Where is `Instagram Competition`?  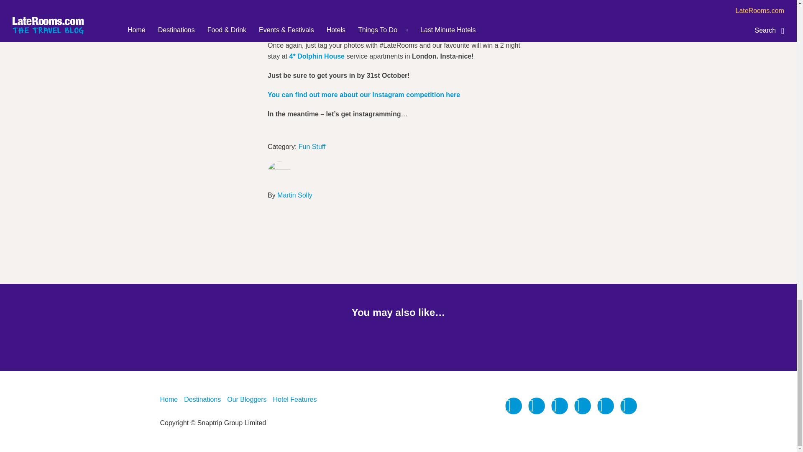 Instagram Competition is located at coordinates (319, 3).